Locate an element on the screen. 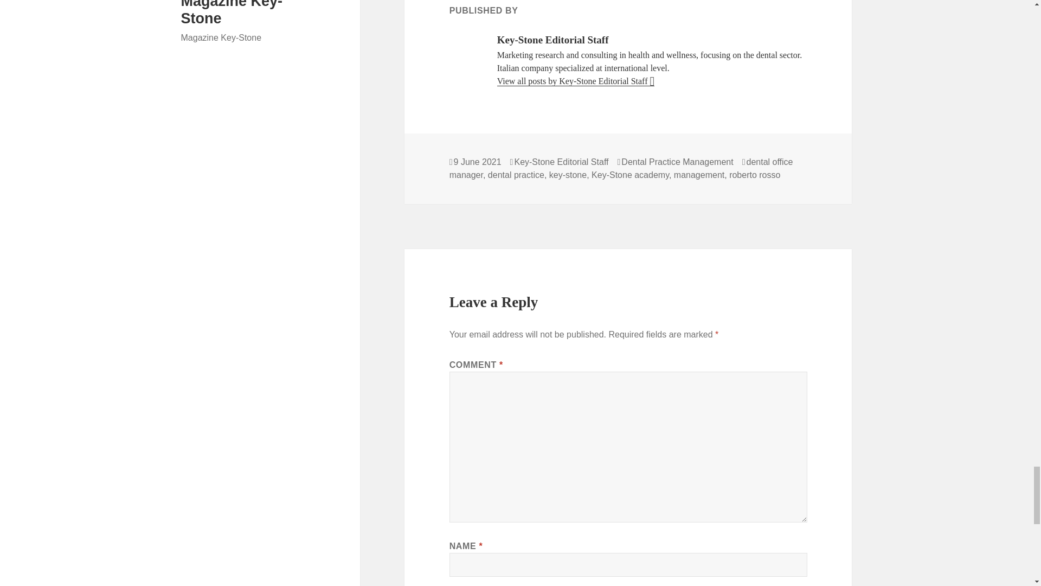  Dental Practice Management is located at coordinates (677, 162).